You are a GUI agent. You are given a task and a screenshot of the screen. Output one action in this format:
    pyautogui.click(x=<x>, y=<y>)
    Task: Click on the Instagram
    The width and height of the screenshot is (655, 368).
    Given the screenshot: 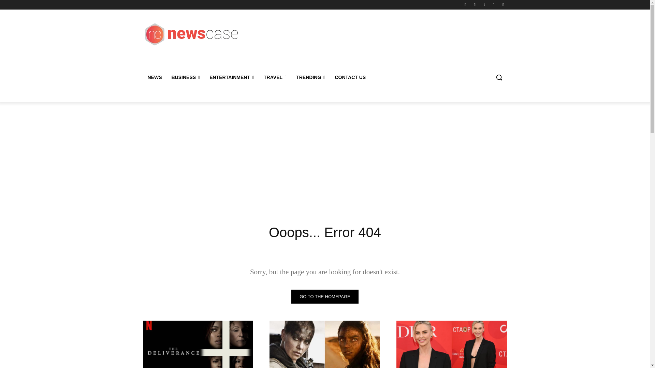 What is the action you would take?
    pyautogui.click(x=475, y=4)
    